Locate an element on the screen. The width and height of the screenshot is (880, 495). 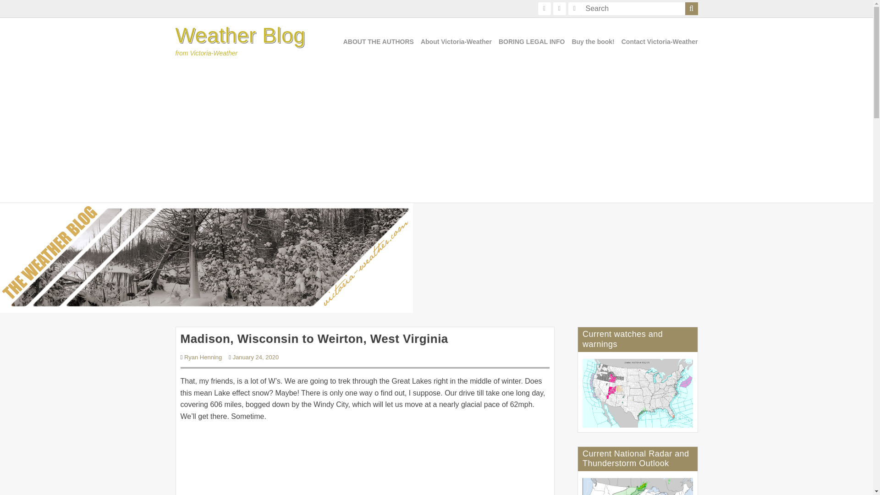
About Victoria-Weather is located at coordinates (456, 42).